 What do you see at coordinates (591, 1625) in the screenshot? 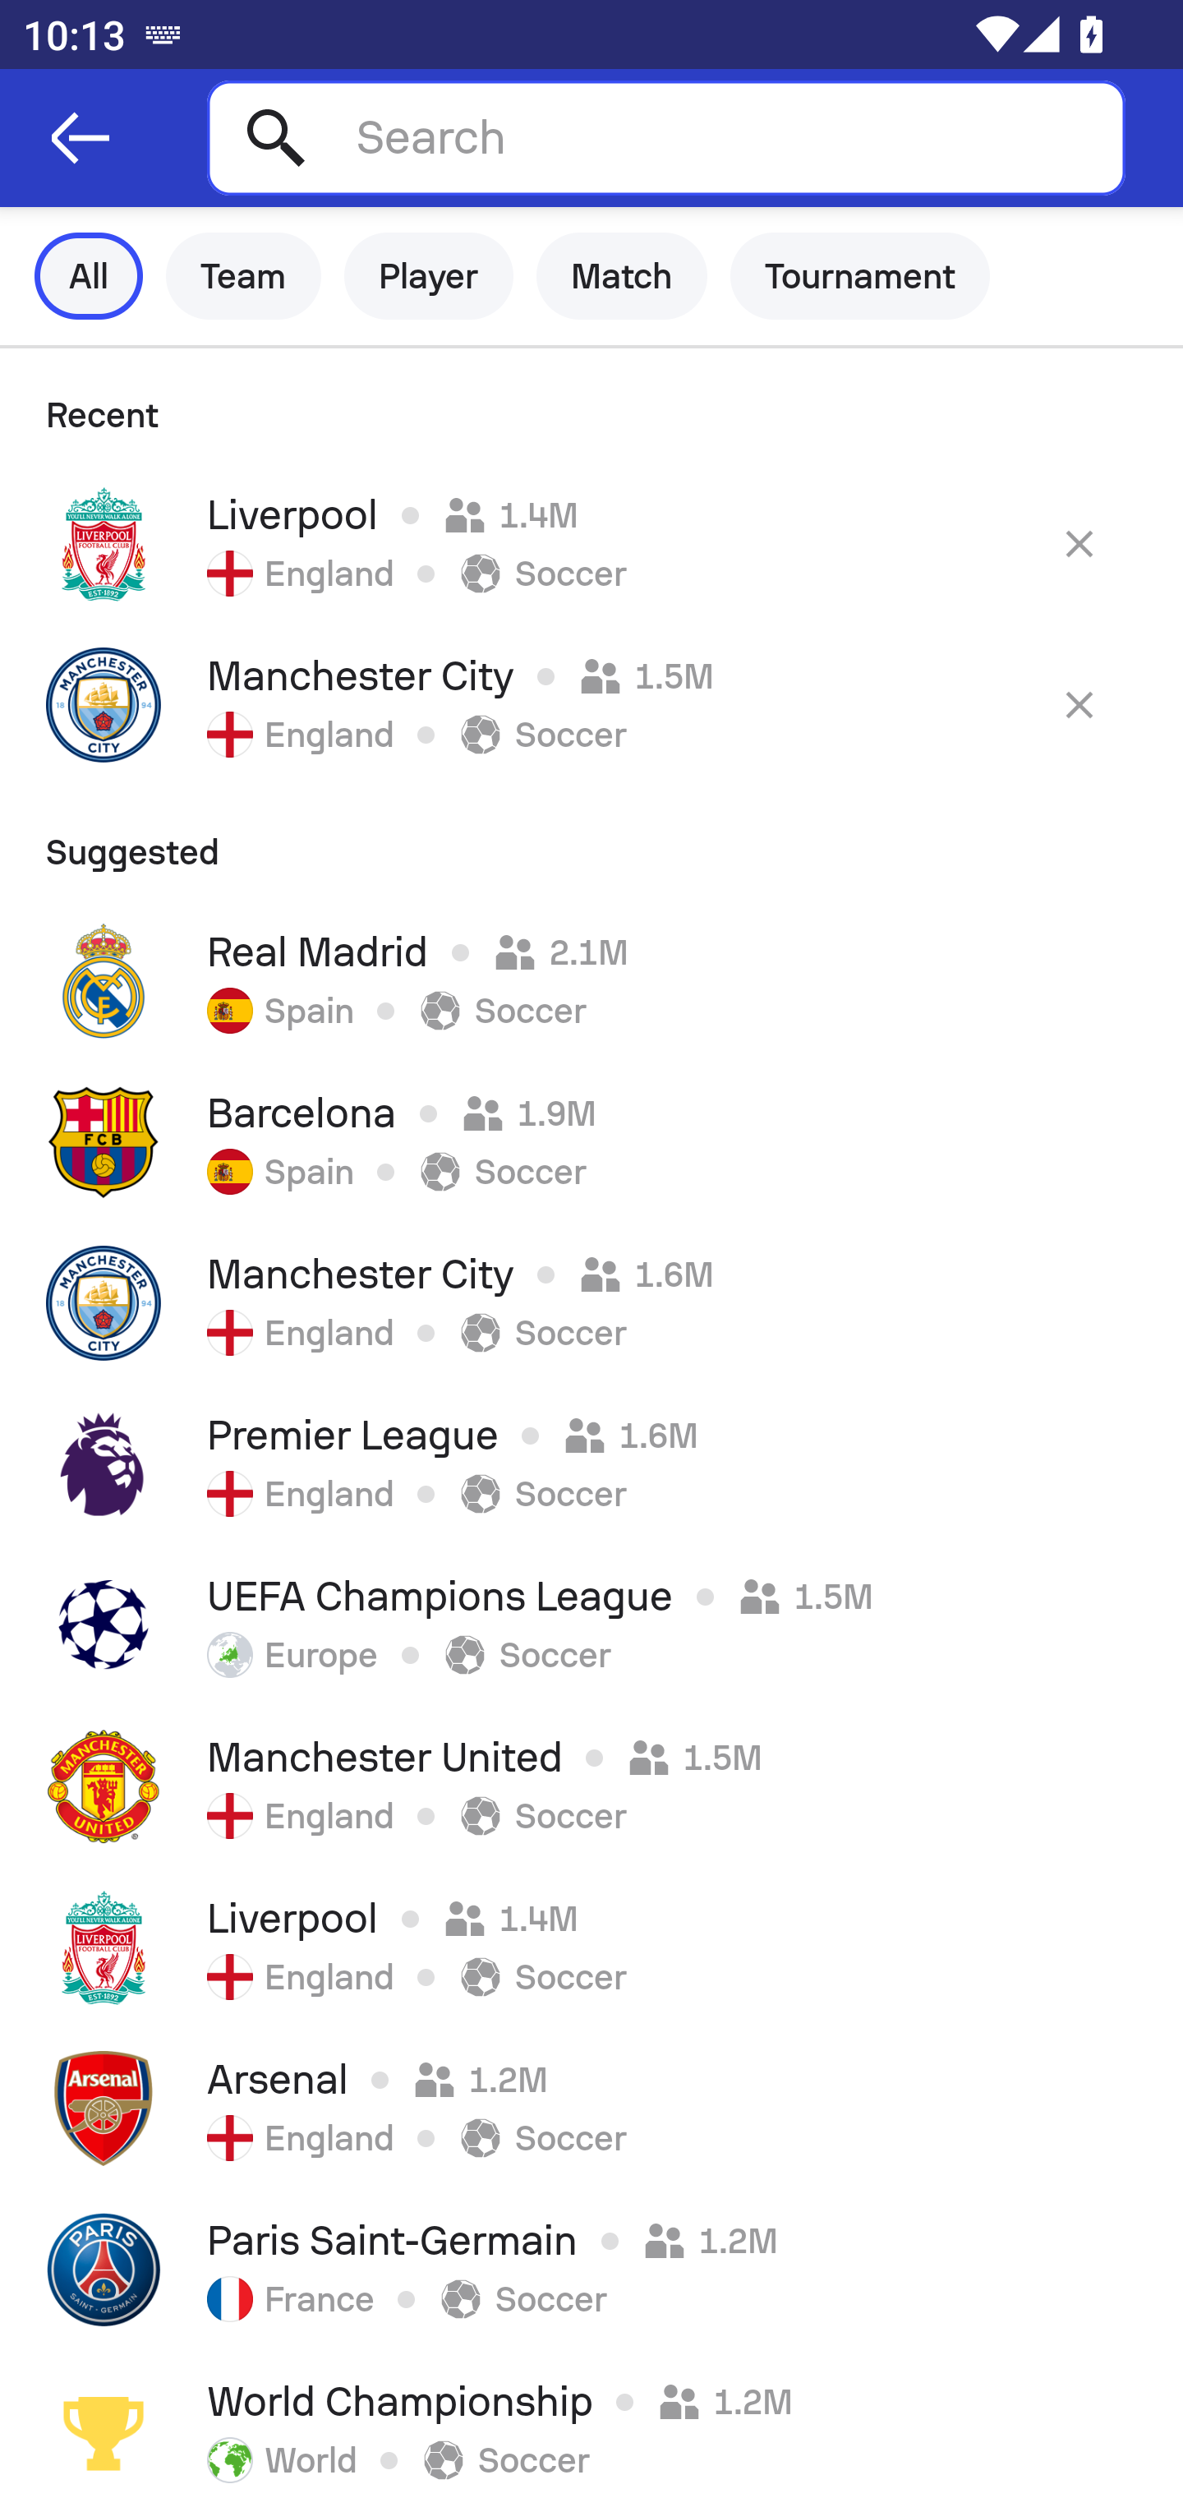
I see `UEFA Champions League 1.5M Europe Soccer` at bounding box center [591, 1625].